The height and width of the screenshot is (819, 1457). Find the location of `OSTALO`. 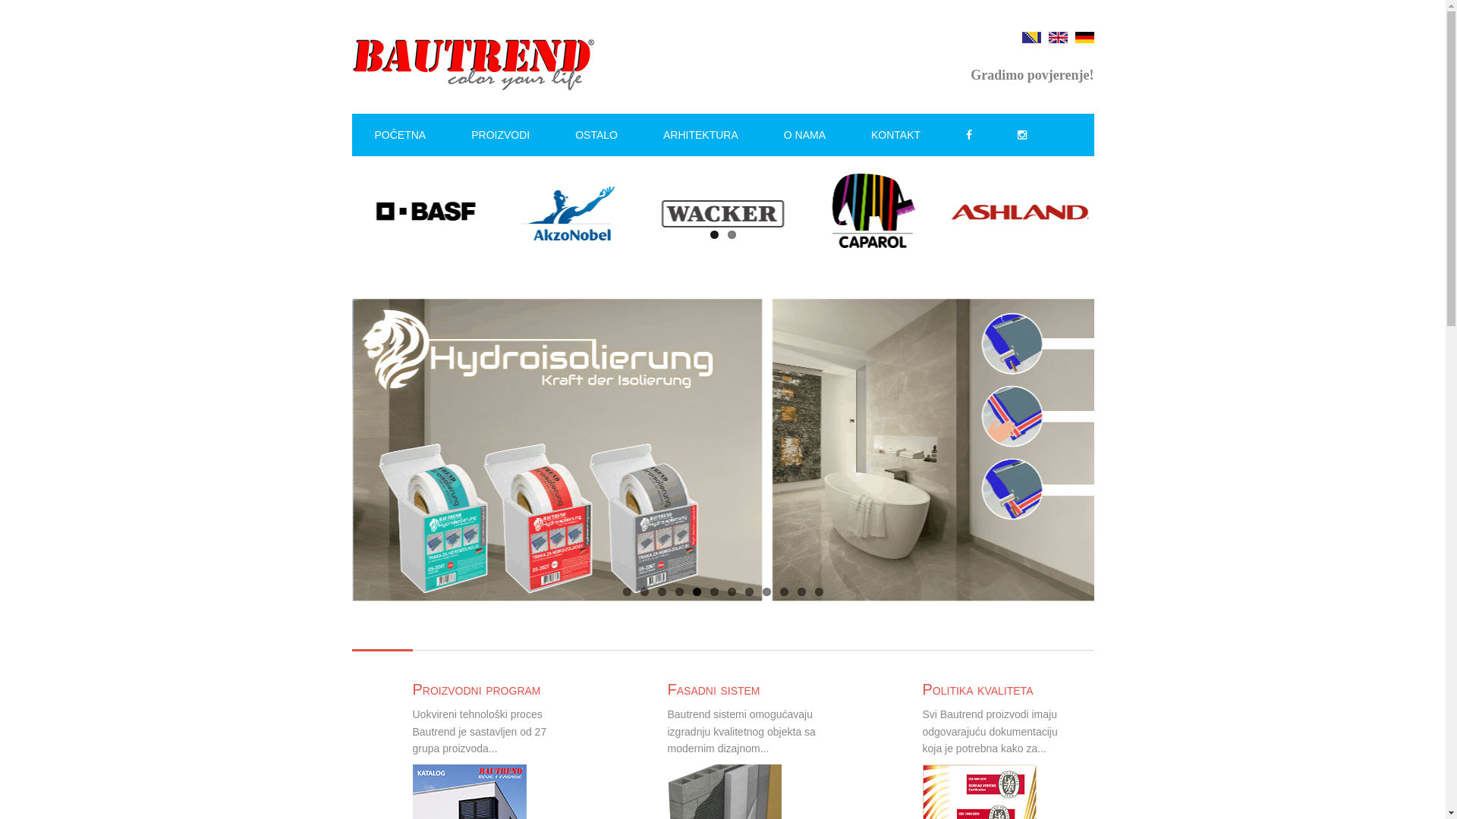

OSTALO is located at coordinates (596, 135).